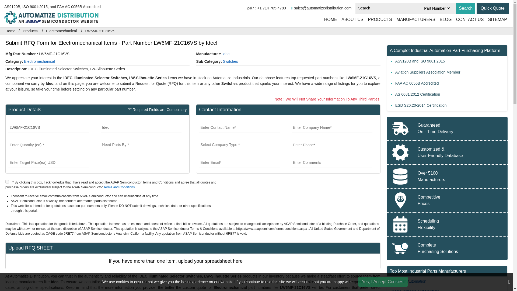 Image resolution: width=517 pixels, height=291 pixels. Describe the element at coordinates (493, 8) in the screenshot. I see `Quick Quote` at that location.